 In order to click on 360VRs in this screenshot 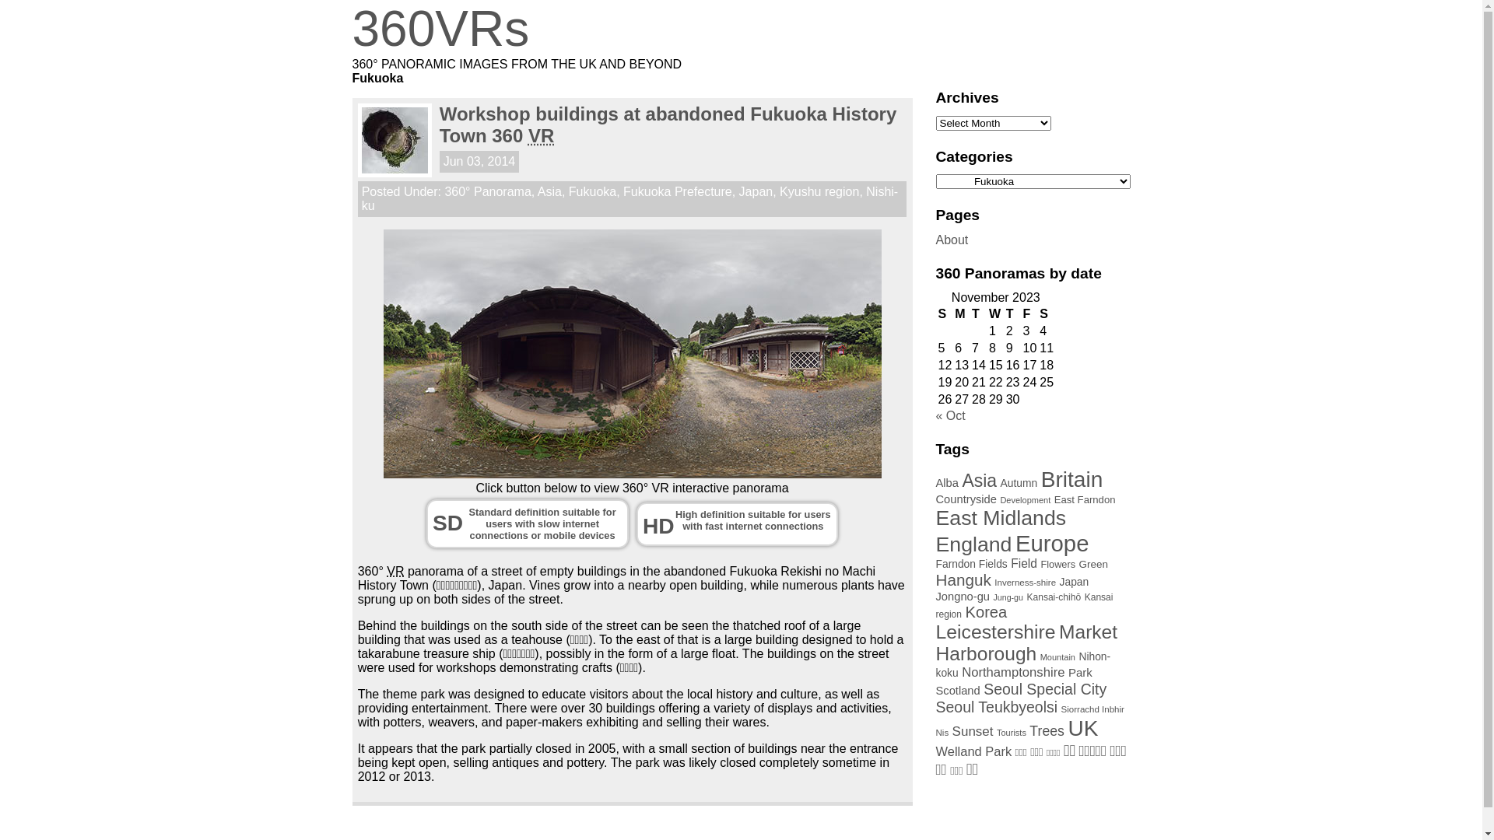, I will do `click(741, 29)`.